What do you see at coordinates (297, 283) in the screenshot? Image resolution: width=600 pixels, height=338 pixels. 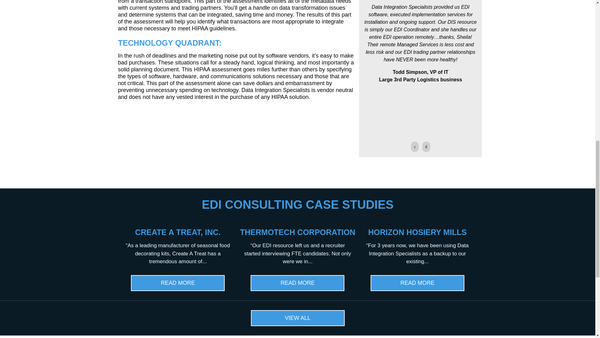 I see `READ MORE` at bounding box center [297, 283].